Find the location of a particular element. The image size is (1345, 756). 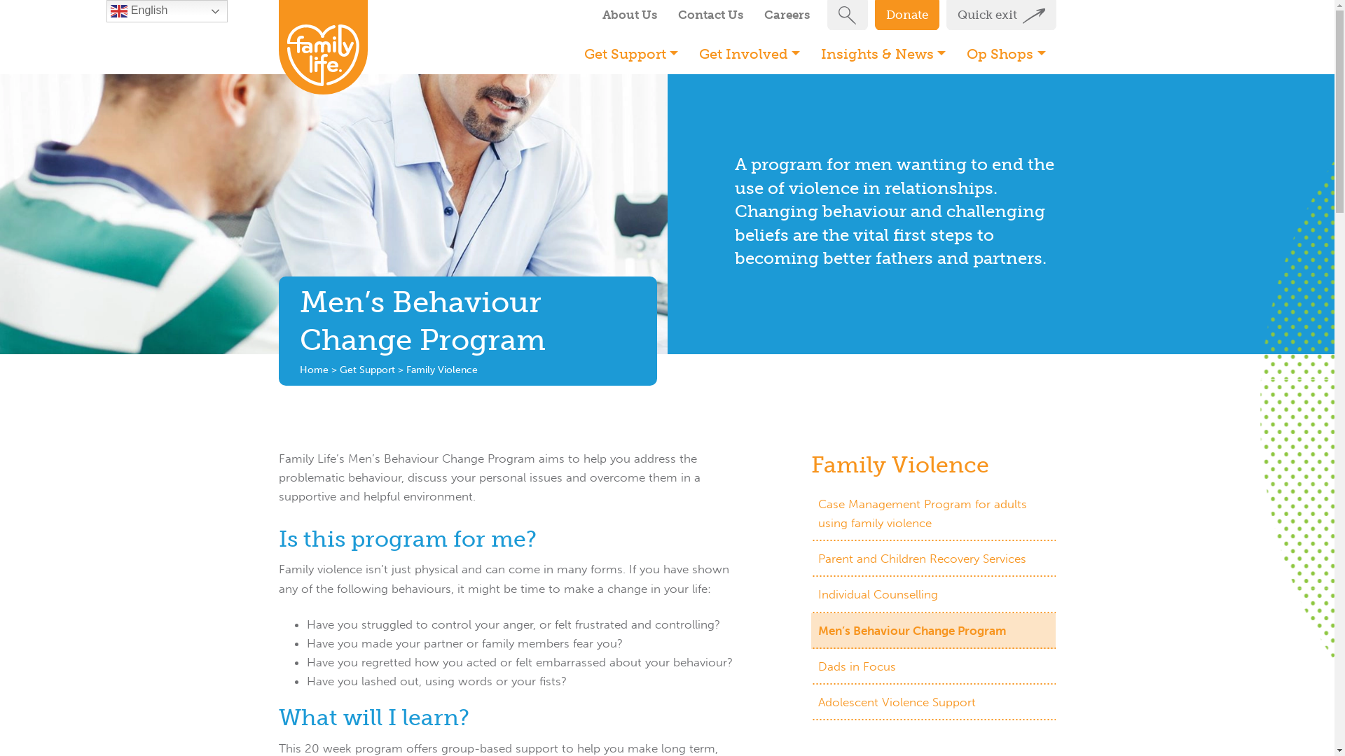

Get Involved is located at coordinates (750, 54).